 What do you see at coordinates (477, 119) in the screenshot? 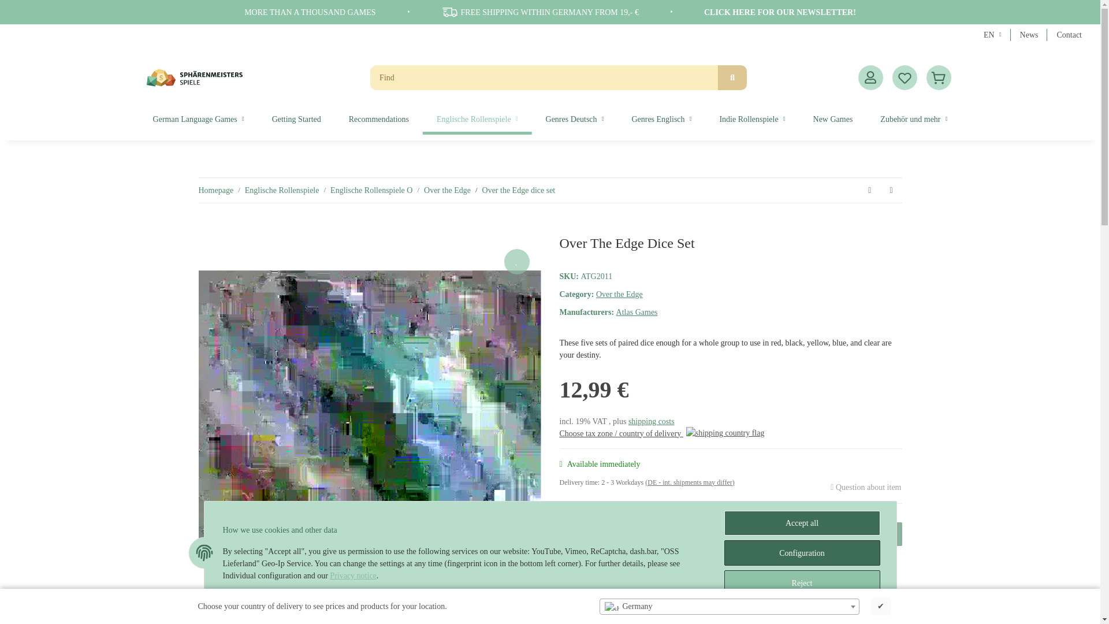
I see `Englische Rollenspiele` at bounding box center [477, 119].